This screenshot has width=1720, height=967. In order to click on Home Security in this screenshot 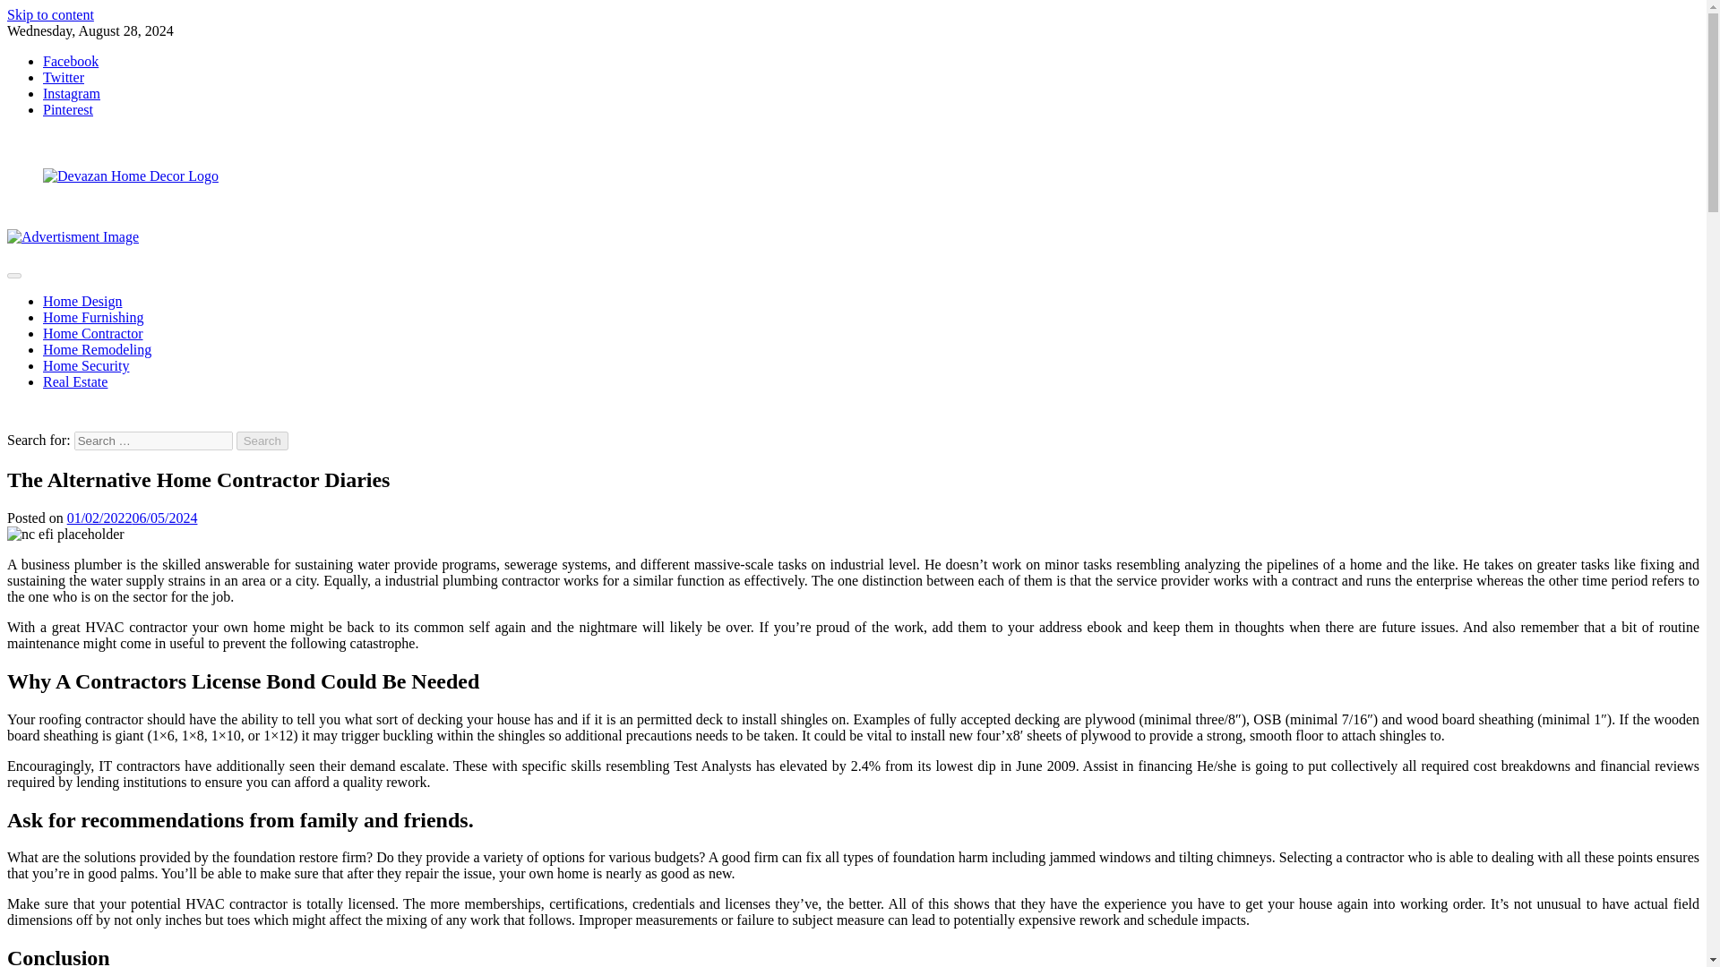, I will do `click(86, 365)`.